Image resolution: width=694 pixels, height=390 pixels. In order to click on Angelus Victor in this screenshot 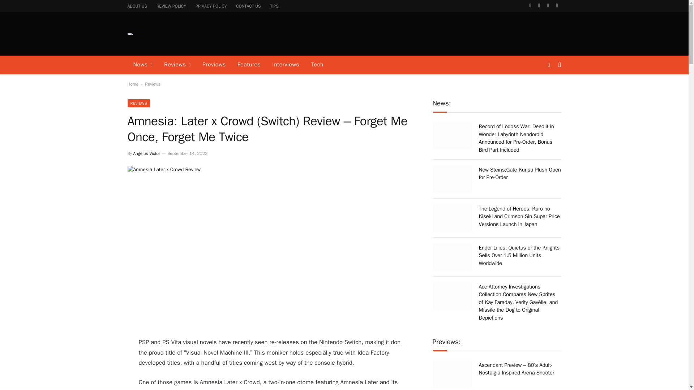, I will do `click(147, 153)`.